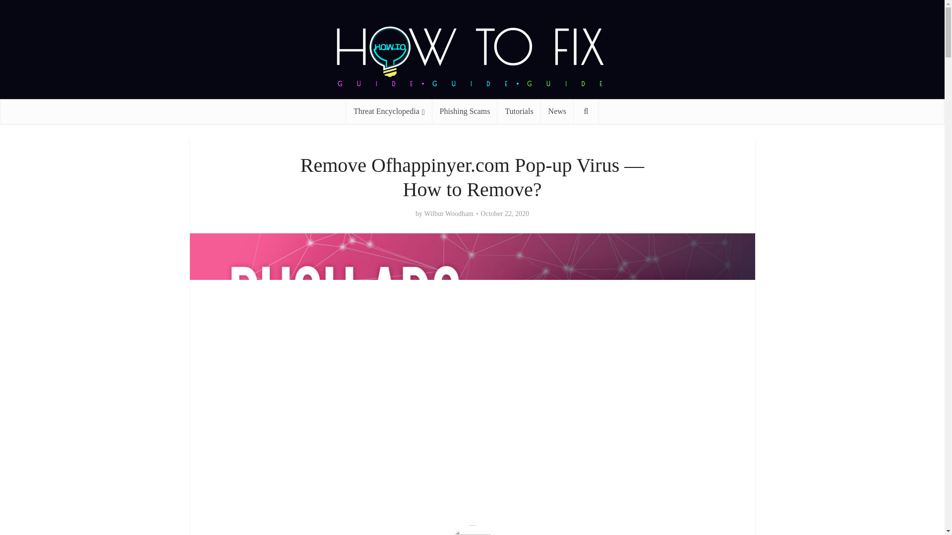 This screenshot has width=952, height=535. Describe the element at coordinates (519, 111) in the screenshot. I see `Tutorials` at that location.